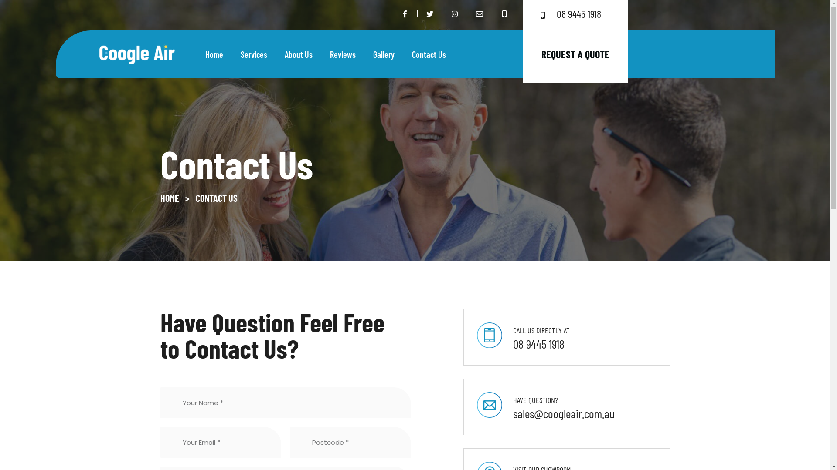 This screenshot has width=837, height=470. I want to click on 08 9445 1918, so click(575, 15).